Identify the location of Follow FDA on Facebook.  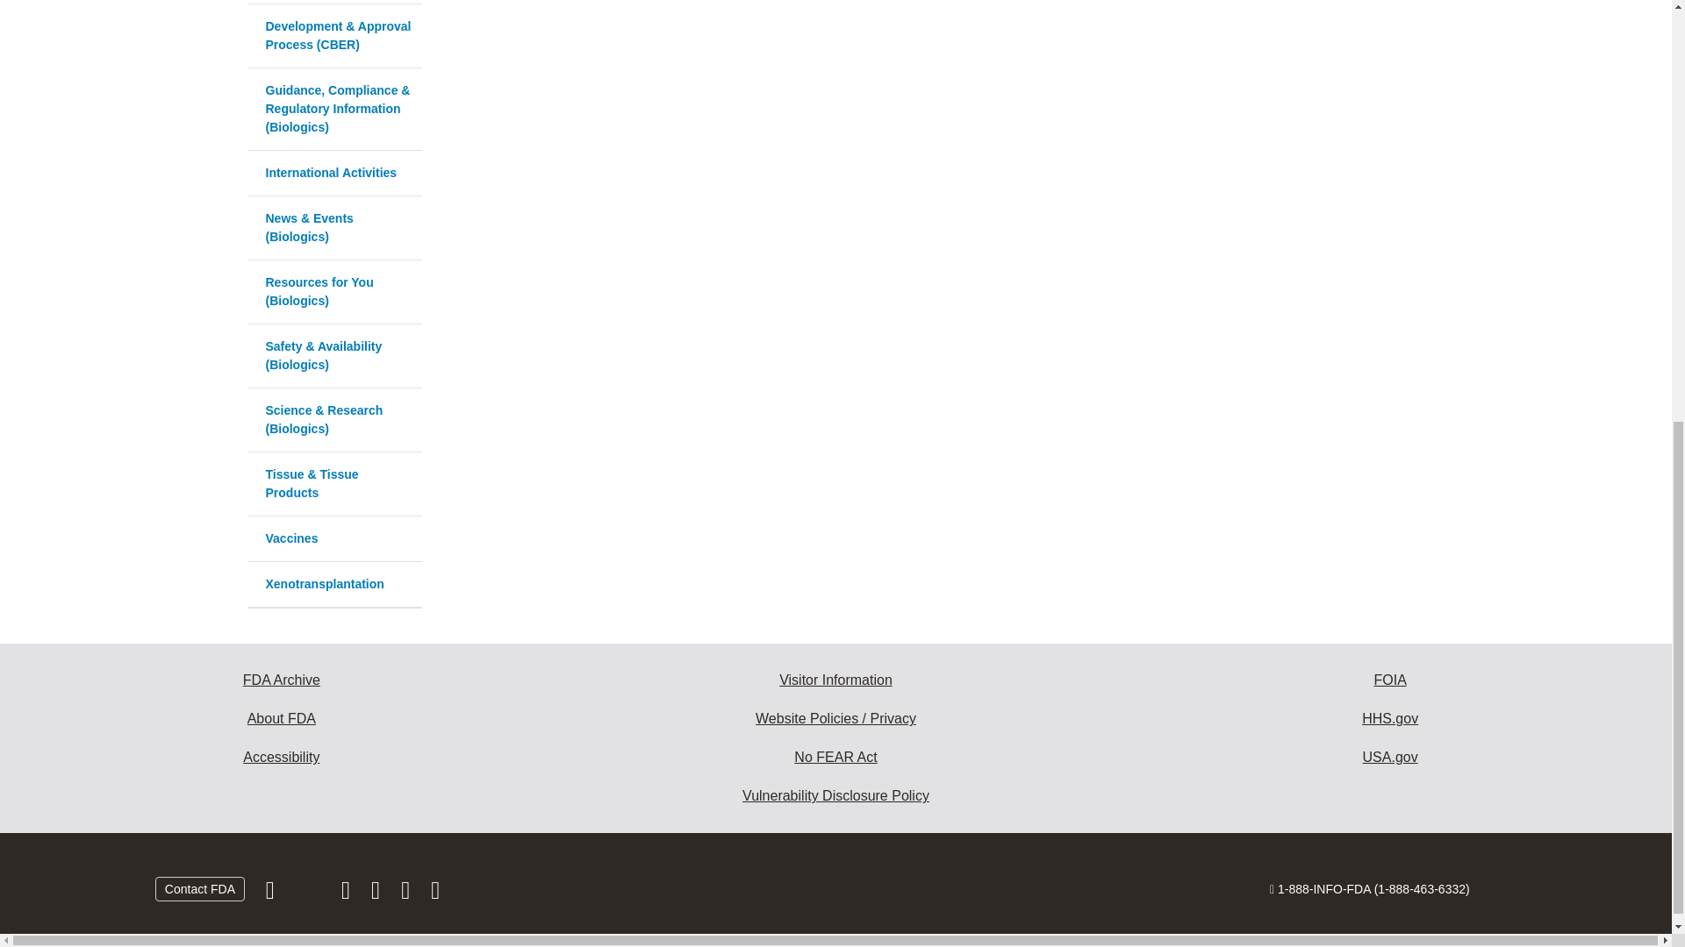
(272, 894).